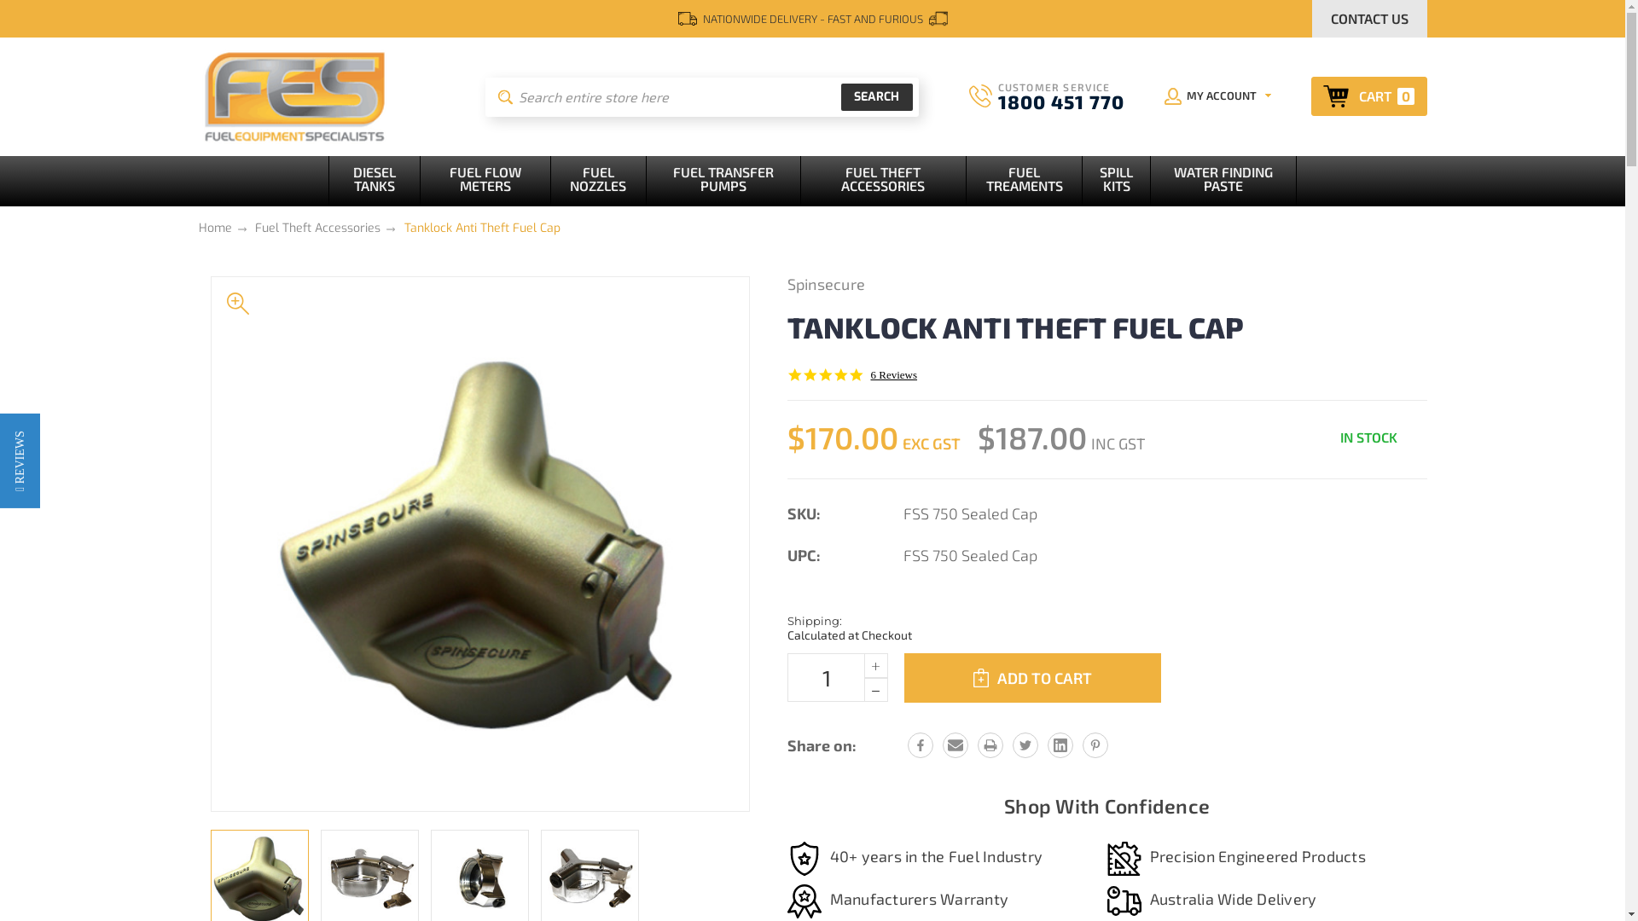 The height and width of the screenshot is (921, 1638). What do you see at coordinates (921, 744) in the screenshot?
I see `Facebook` at bounding box center [921, 744].